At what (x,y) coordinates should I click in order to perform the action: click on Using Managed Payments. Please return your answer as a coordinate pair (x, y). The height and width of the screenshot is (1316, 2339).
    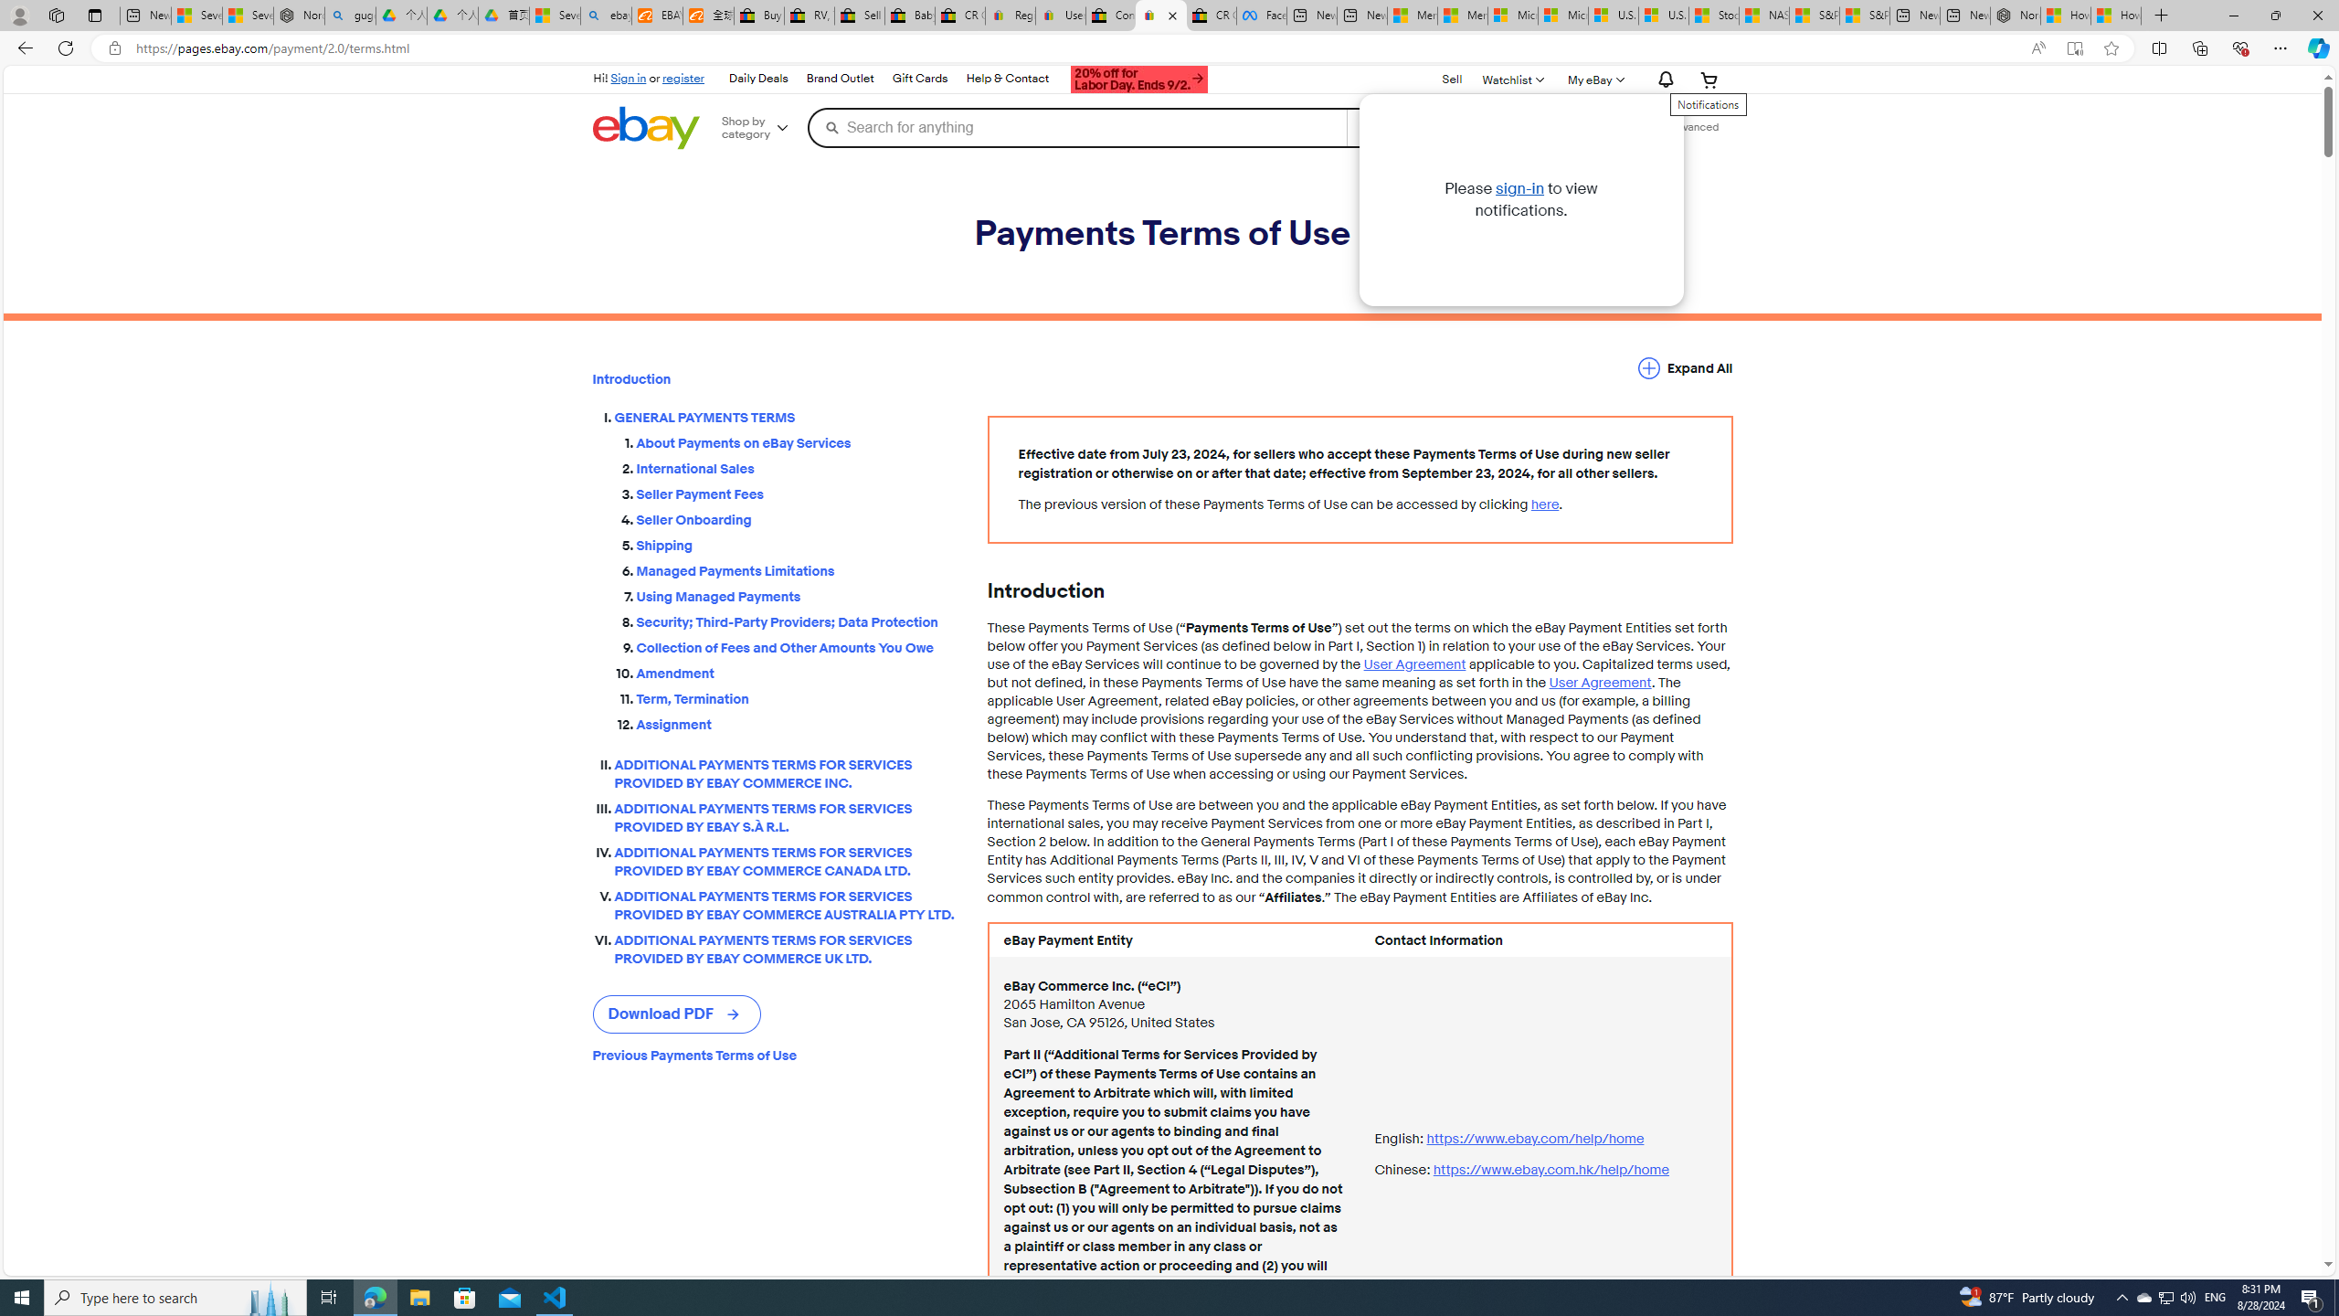
    Looking at the image, I should click on (797, 593).